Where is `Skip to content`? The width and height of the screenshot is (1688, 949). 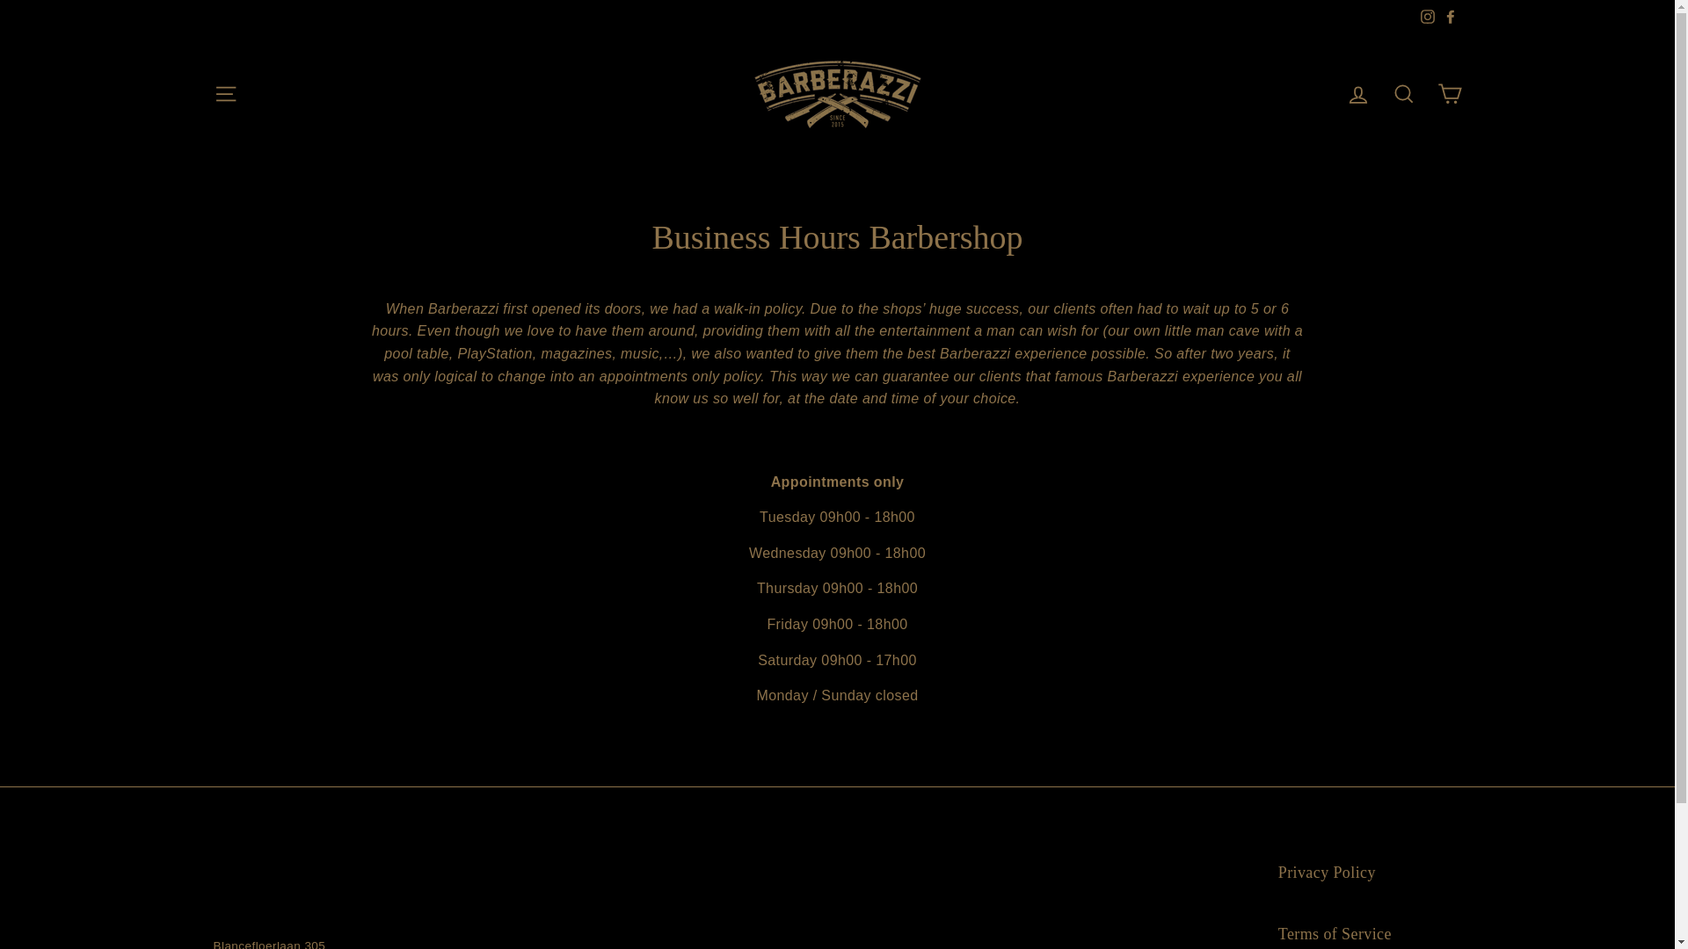
Skip to content is located at coordinates (0, 0).